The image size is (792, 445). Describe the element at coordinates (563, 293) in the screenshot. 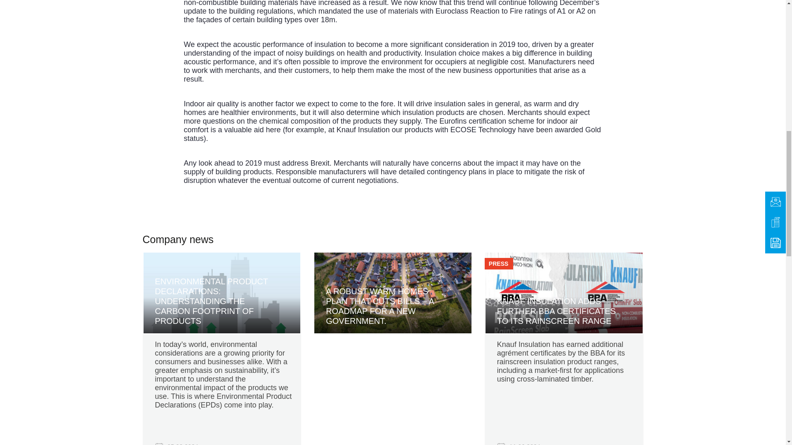

I see `RainScreen and OmniFit BBA certified` at that location.